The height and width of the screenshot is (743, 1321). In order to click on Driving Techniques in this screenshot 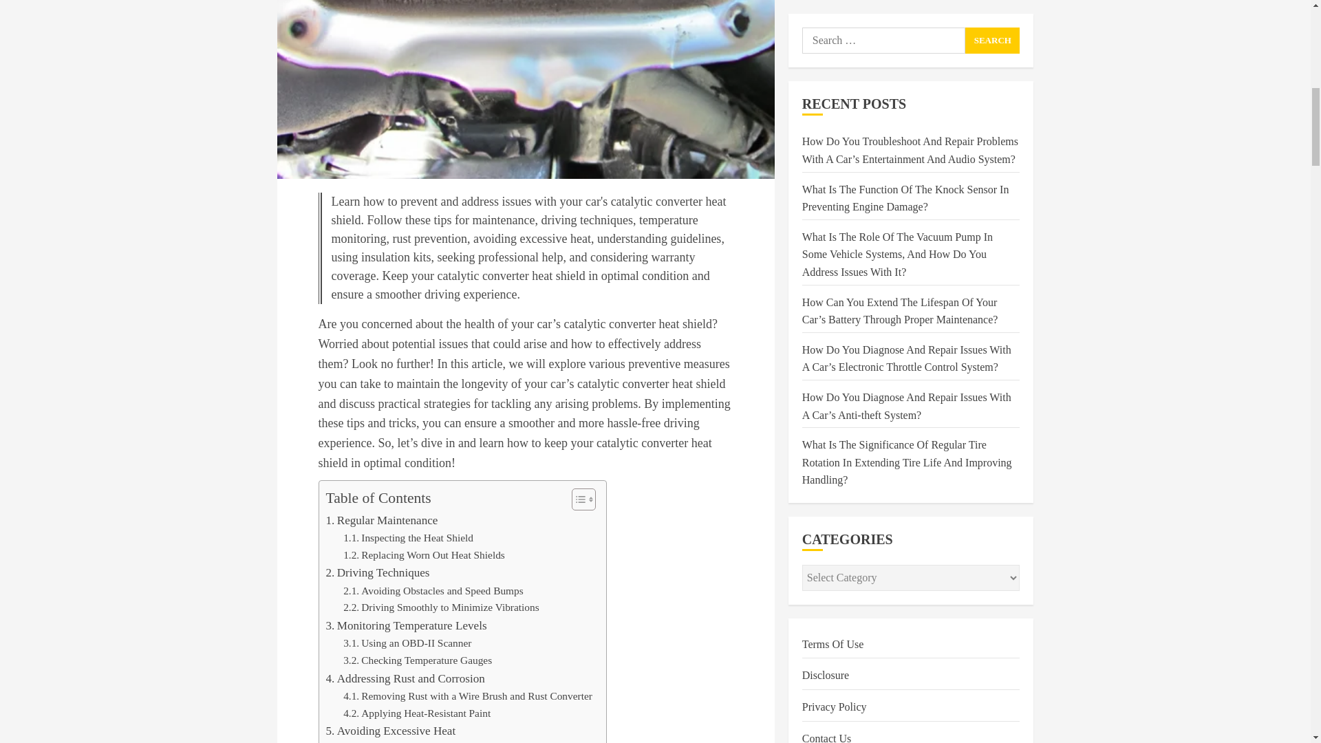, I will do `click(378, 572)`.